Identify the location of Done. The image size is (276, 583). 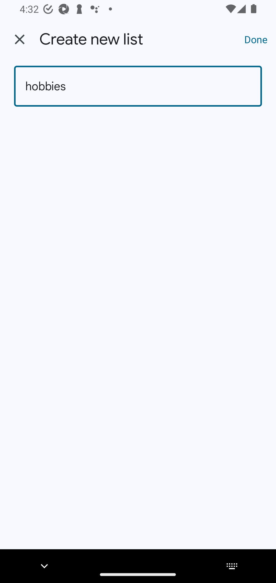
(256, 39).